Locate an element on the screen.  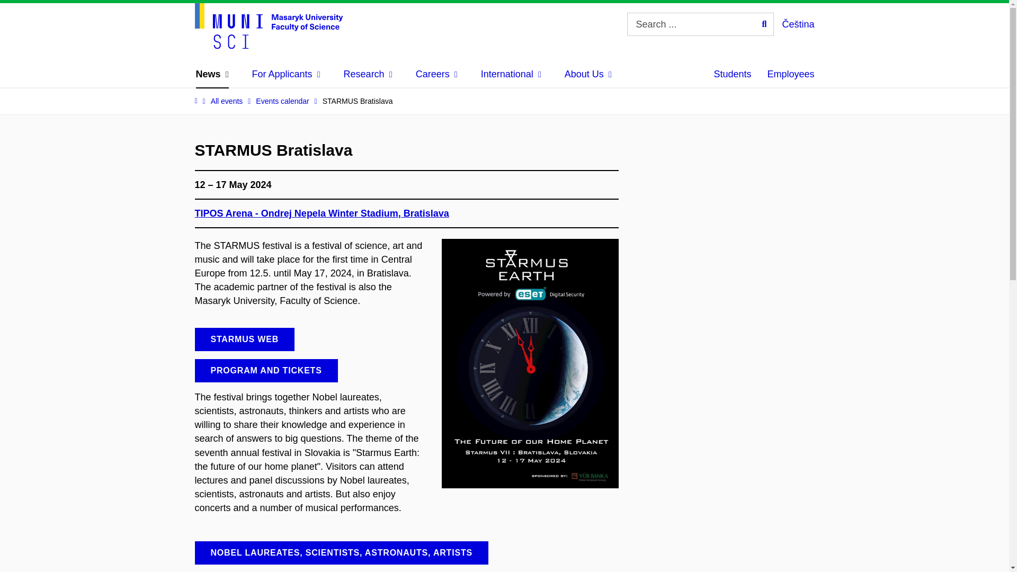
Homepage site is located at coordinates (269, 25).